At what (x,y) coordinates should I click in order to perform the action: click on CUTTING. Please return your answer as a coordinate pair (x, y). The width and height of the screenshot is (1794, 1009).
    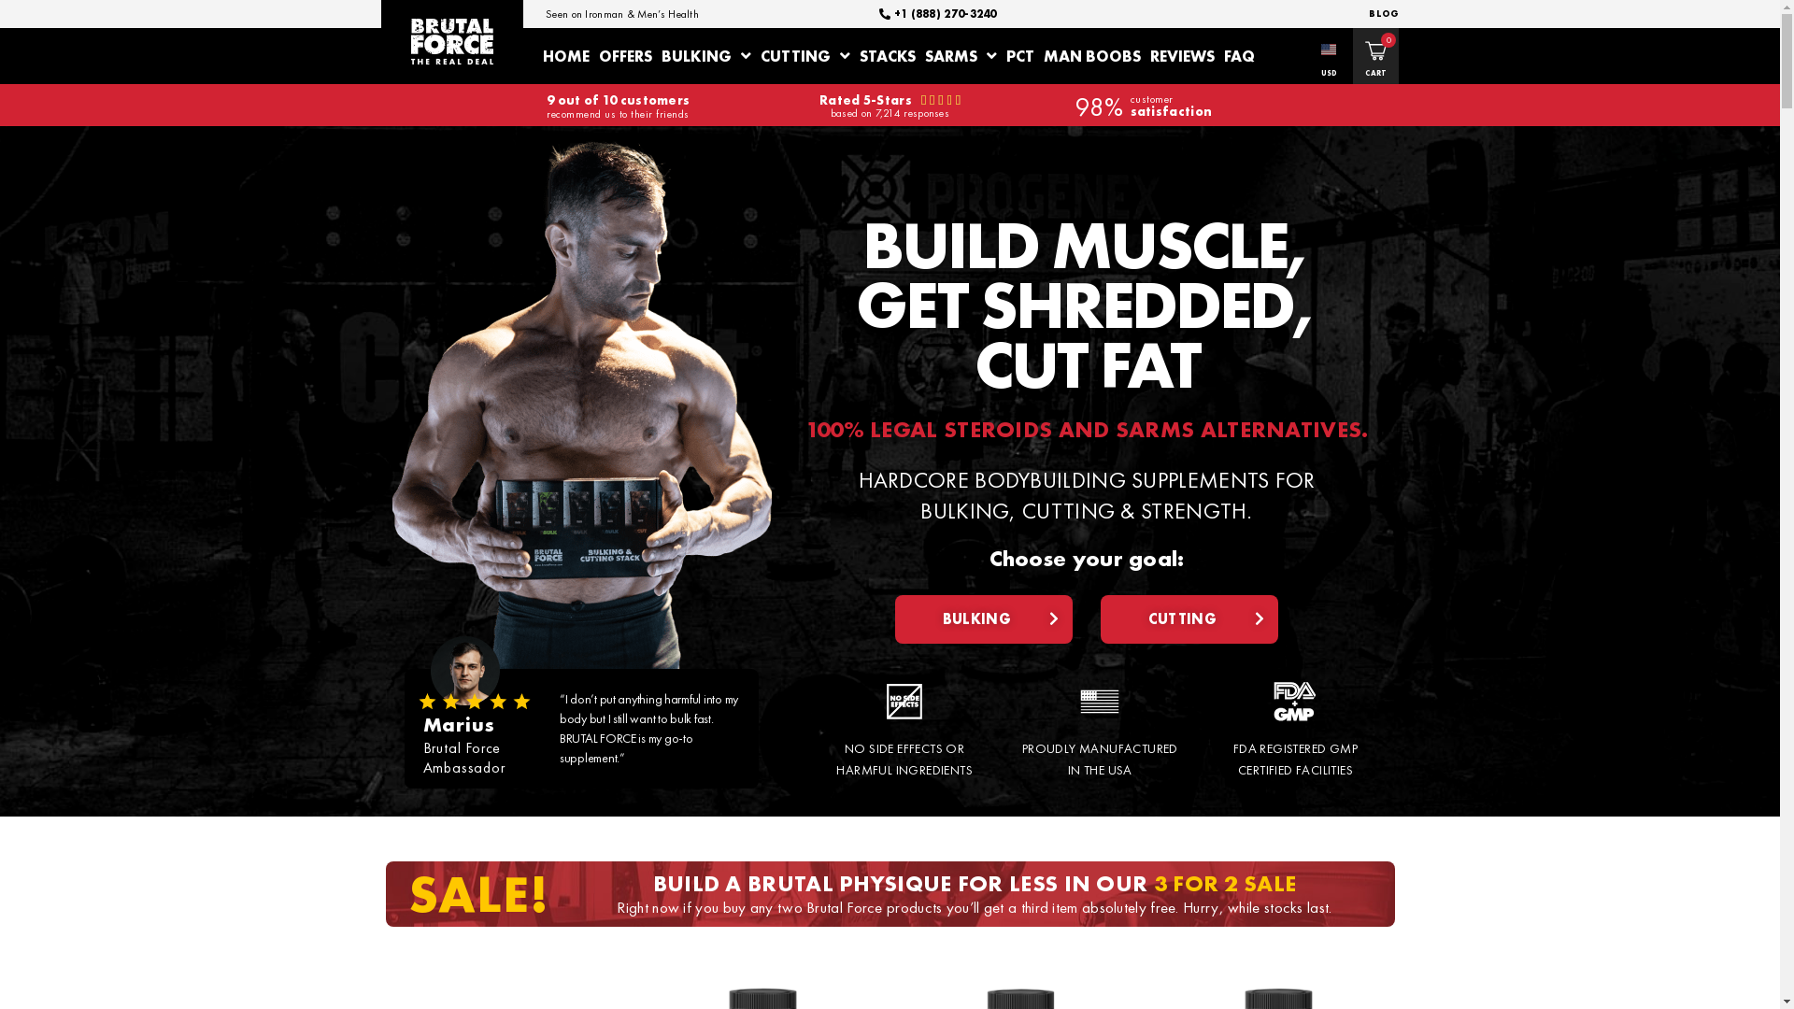
    Looking at the image, I should click on (1189, 619).